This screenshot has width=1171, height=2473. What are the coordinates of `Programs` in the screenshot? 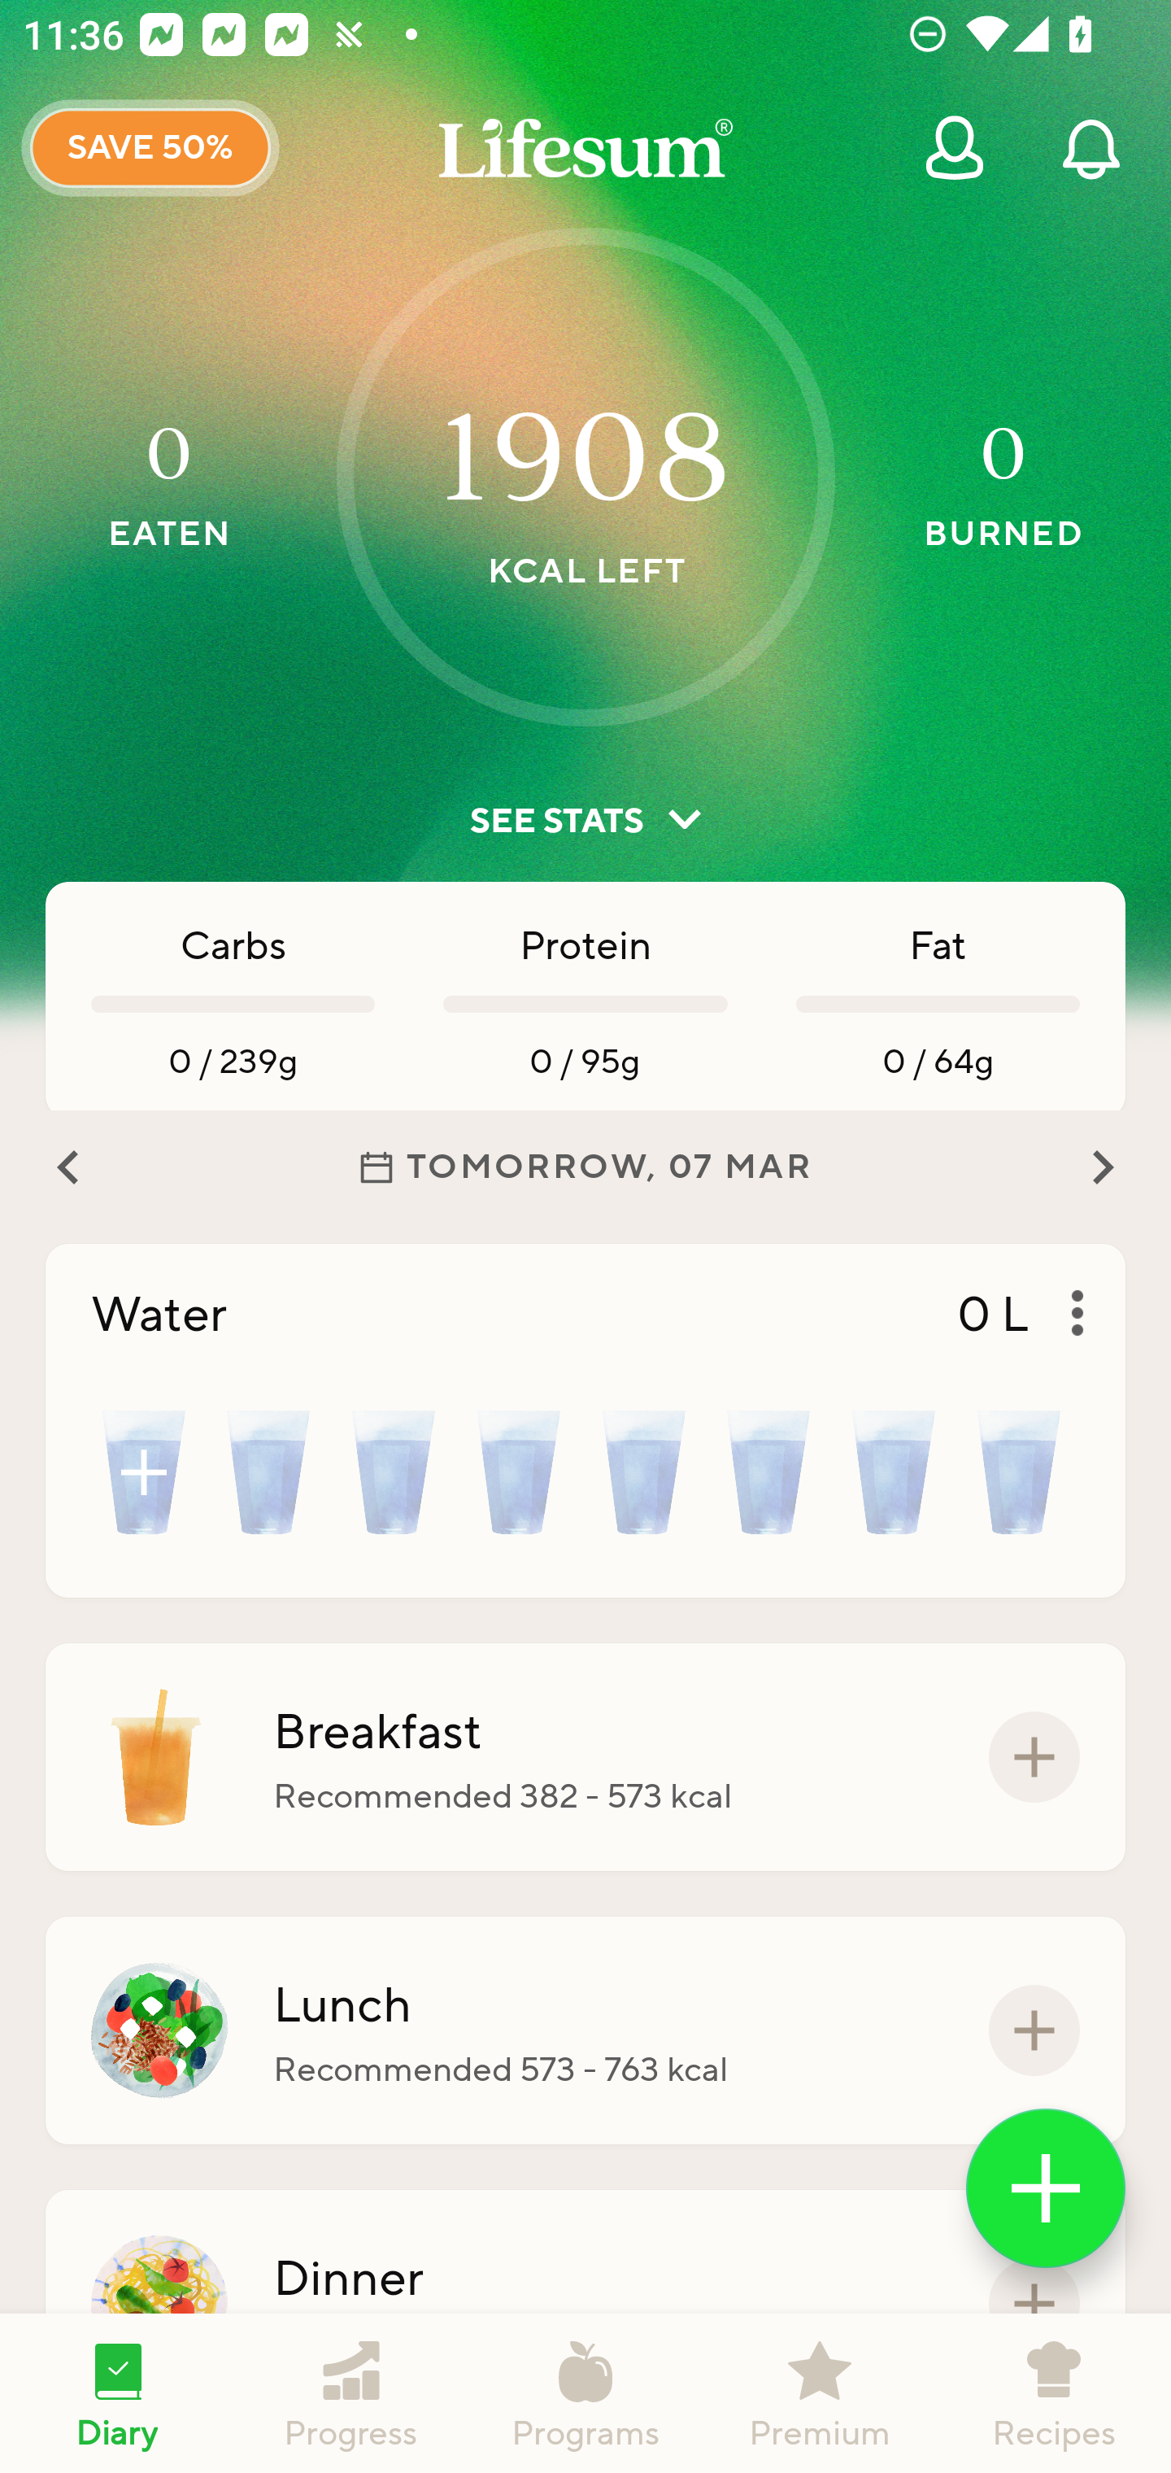 It's located at (585, 2393).